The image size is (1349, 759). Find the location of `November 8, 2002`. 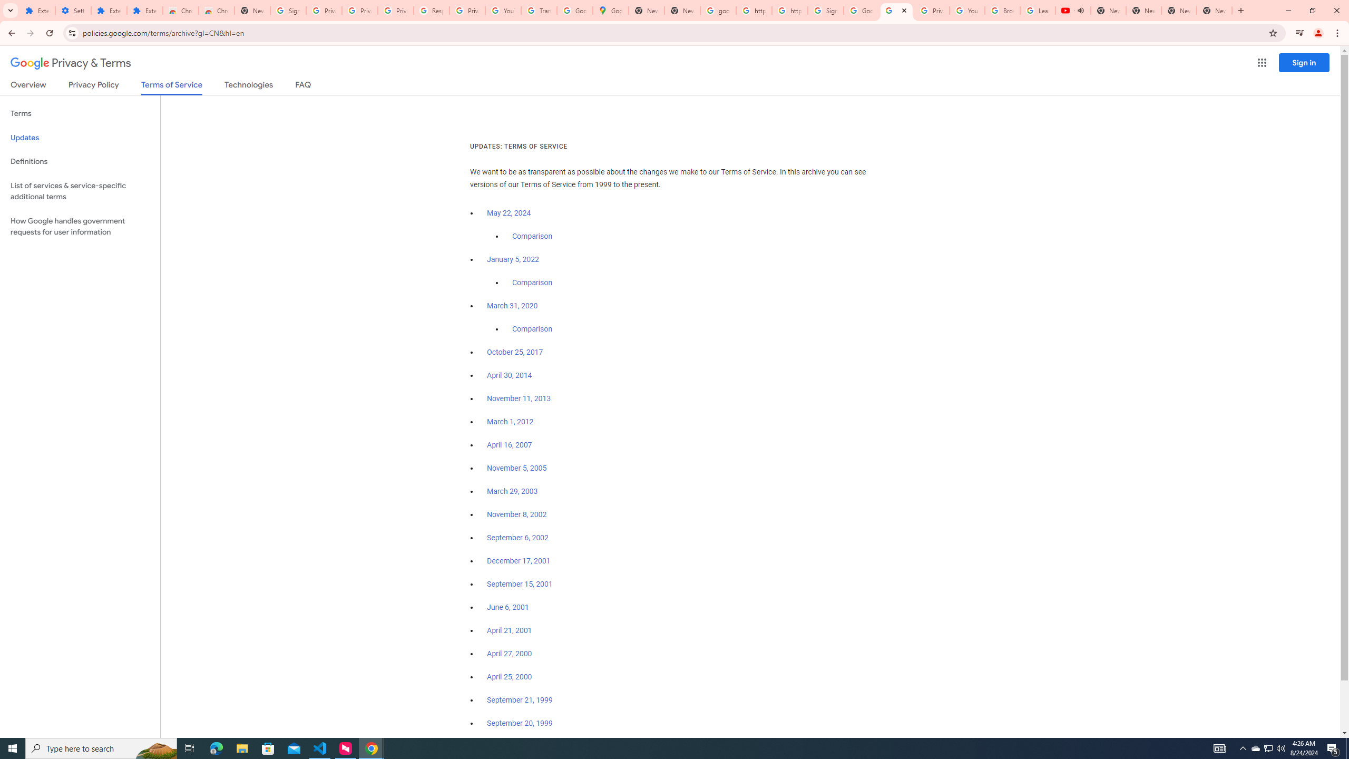

November 8, 2002 is located at coordinates (516, 514).